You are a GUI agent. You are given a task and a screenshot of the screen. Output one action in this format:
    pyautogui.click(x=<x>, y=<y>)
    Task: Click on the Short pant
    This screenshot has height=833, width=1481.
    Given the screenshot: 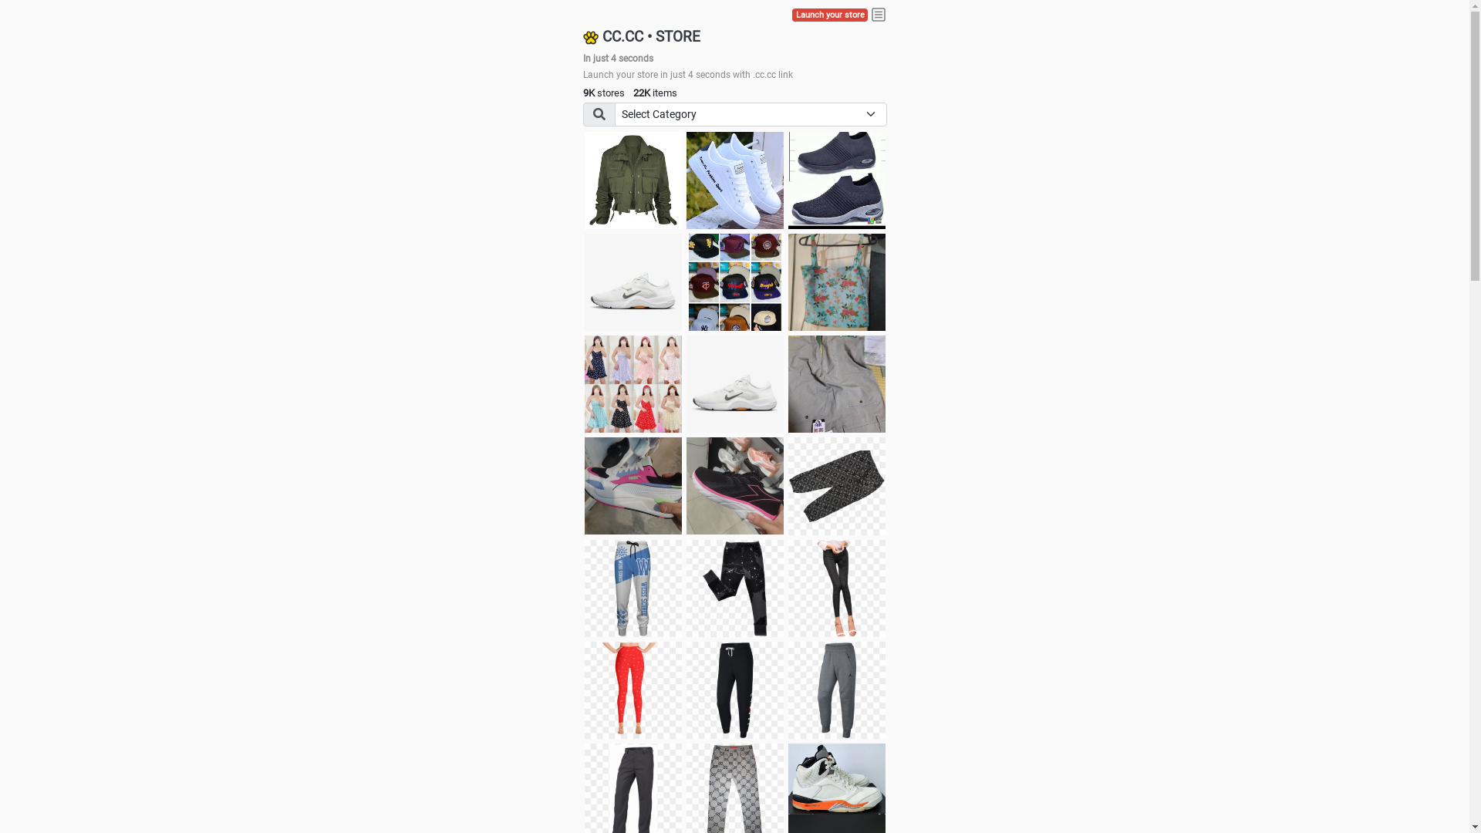 What is the action you would take?
    pyautogui.click(x=837, y=486)
    